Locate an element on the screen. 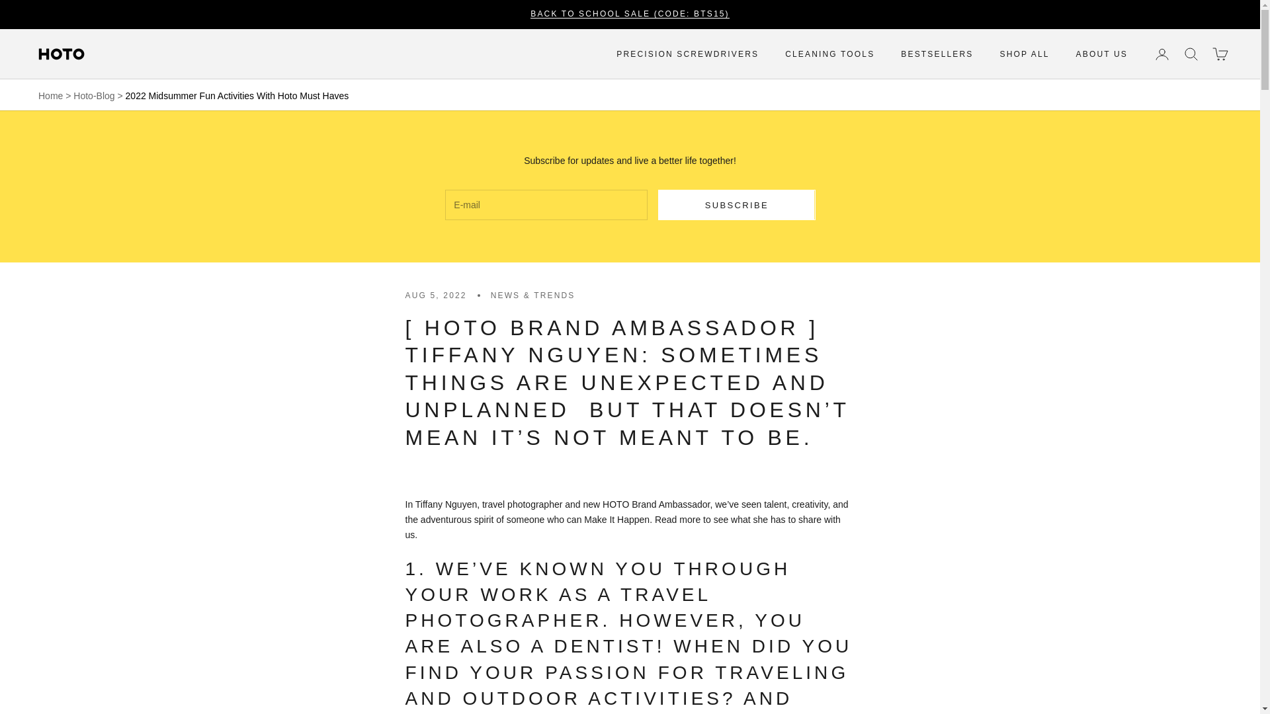 Image resolution: width=1270 pixels, height=714 pixels. Open account page is located at coordinates (1162, 54).